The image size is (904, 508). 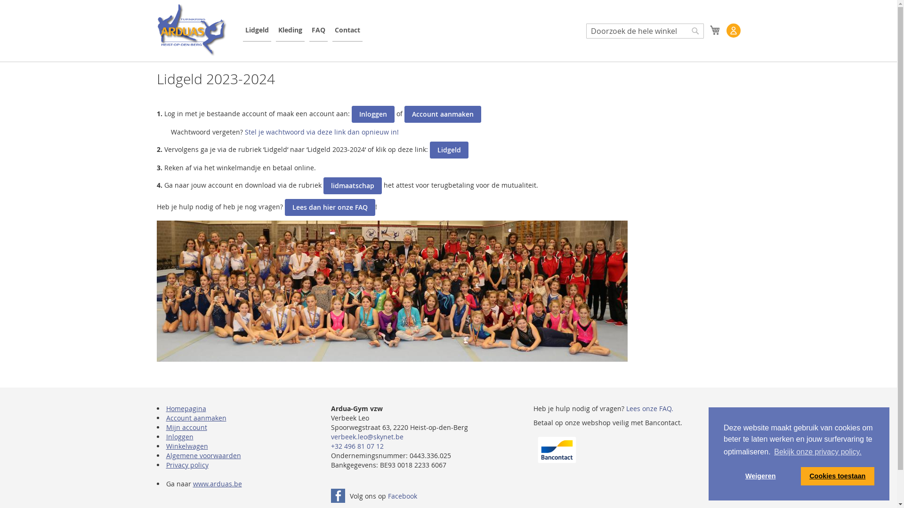 What do you see at coordinates (318, 30) in the screenshot?
I see `FAQ` at bounding box center [318, 30].